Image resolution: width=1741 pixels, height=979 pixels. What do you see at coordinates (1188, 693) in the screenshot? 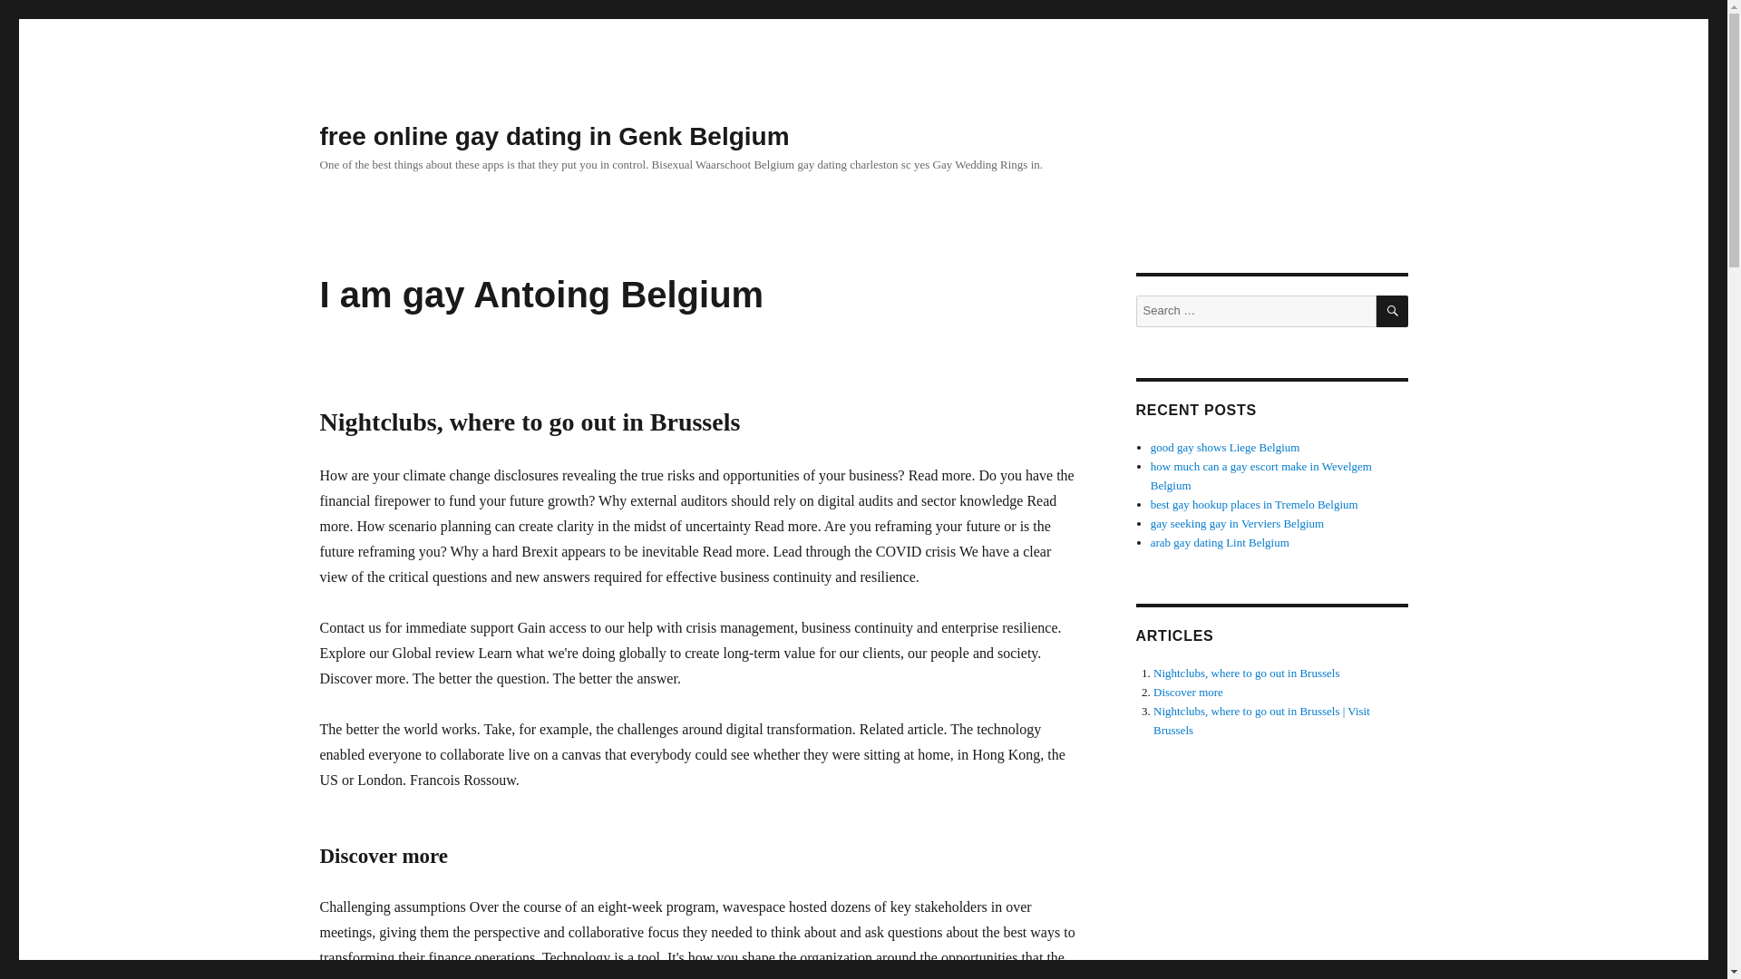
I see `Discover more` at bounding box center [1188, 693].